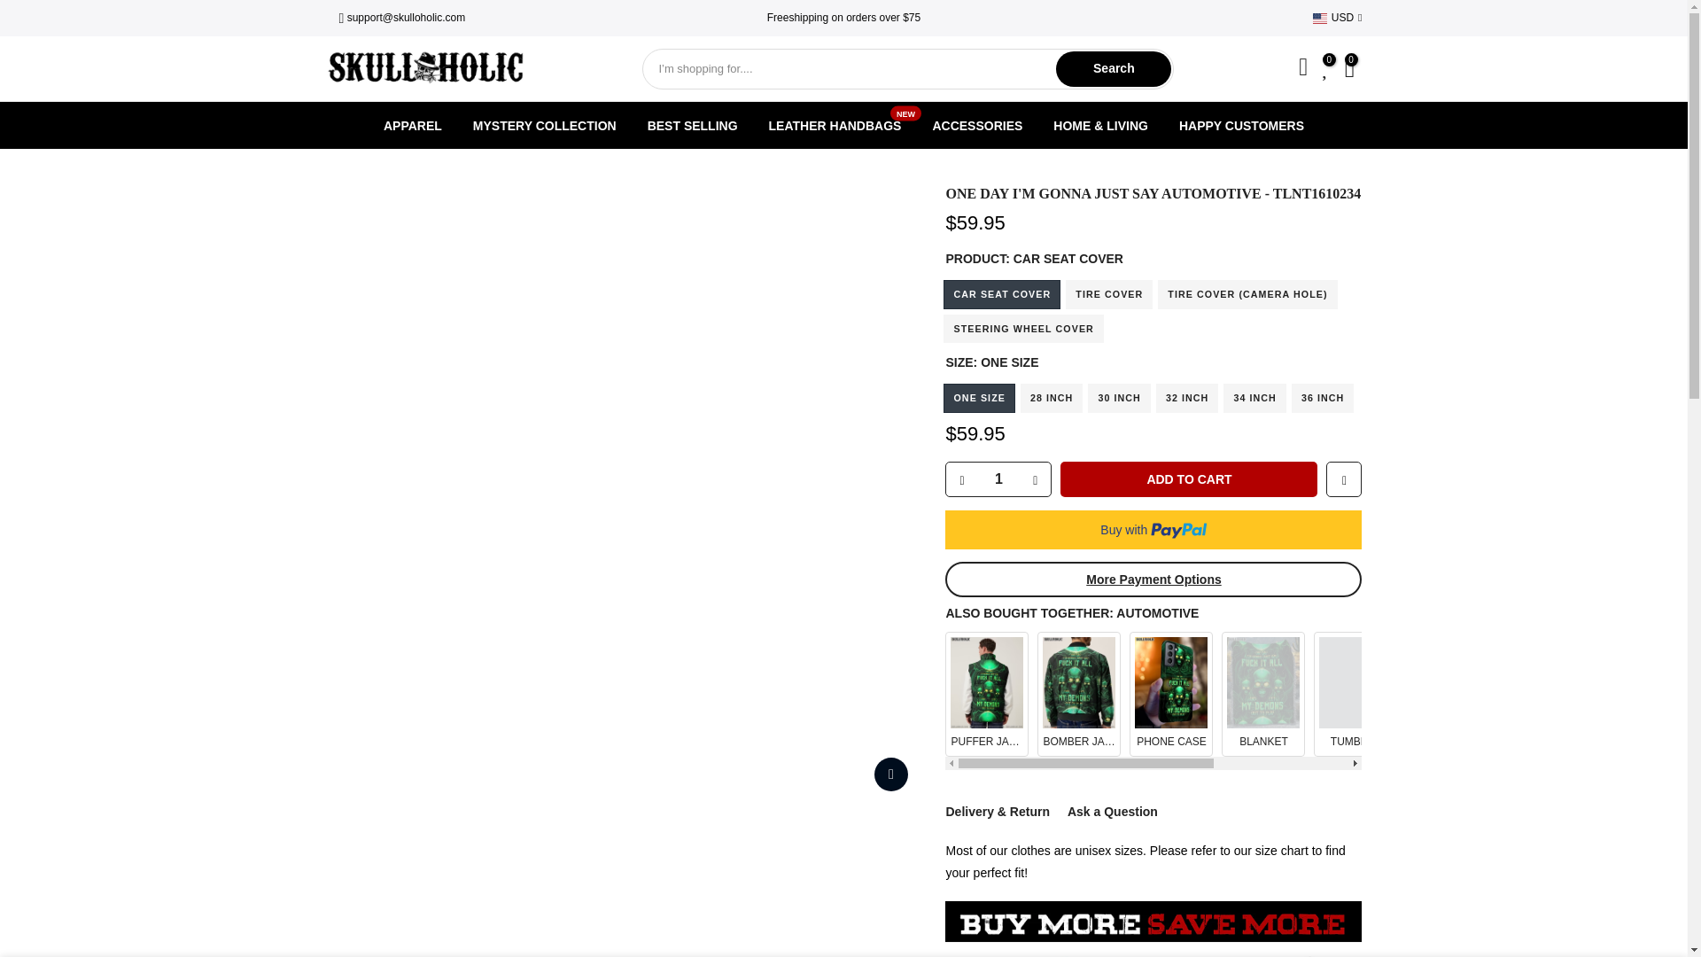  Describe the element at coordinates (976, 125) in the screenshot. I see `APPAREL` at that location.